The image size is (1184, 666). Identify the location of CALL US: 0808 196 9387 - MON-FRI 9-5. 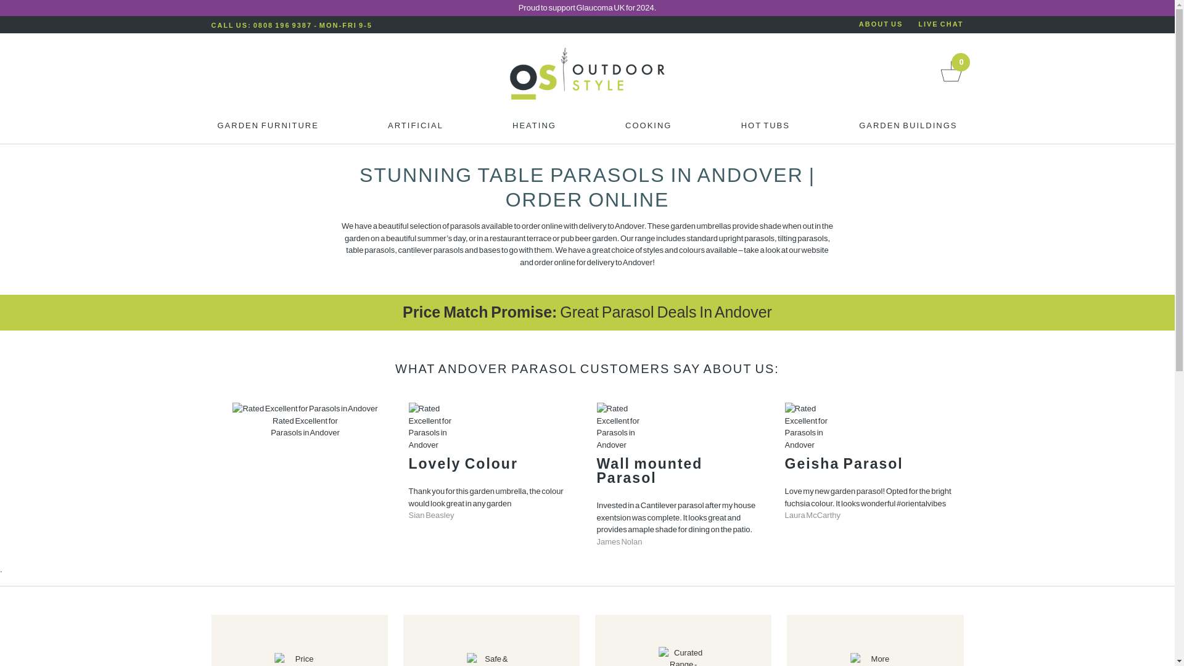
(291, 25).